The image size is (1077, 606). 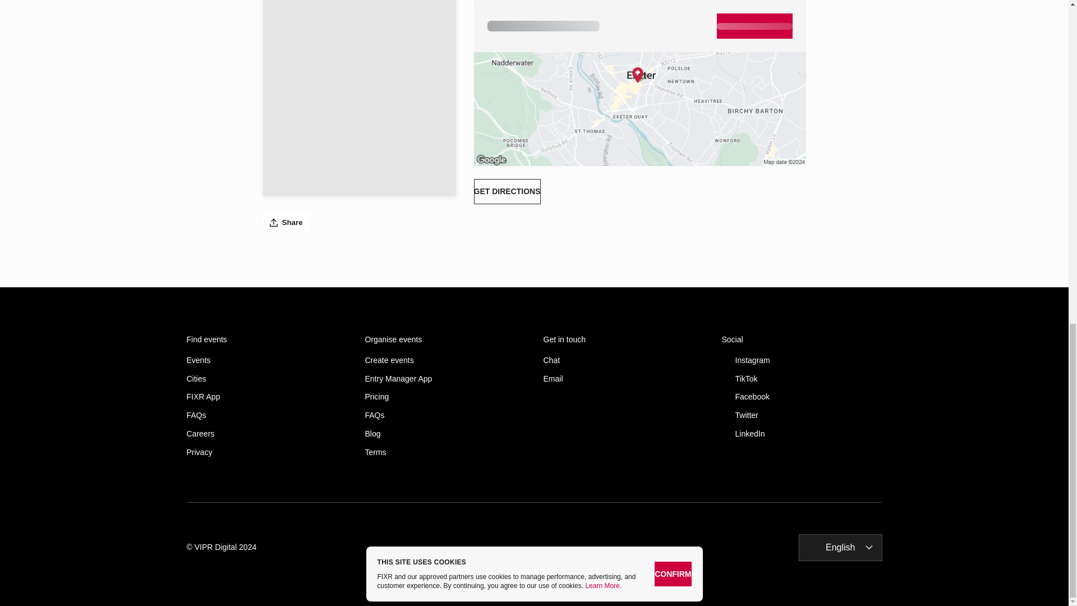 I want to click on FIXR App, so click(x=266, y=397).